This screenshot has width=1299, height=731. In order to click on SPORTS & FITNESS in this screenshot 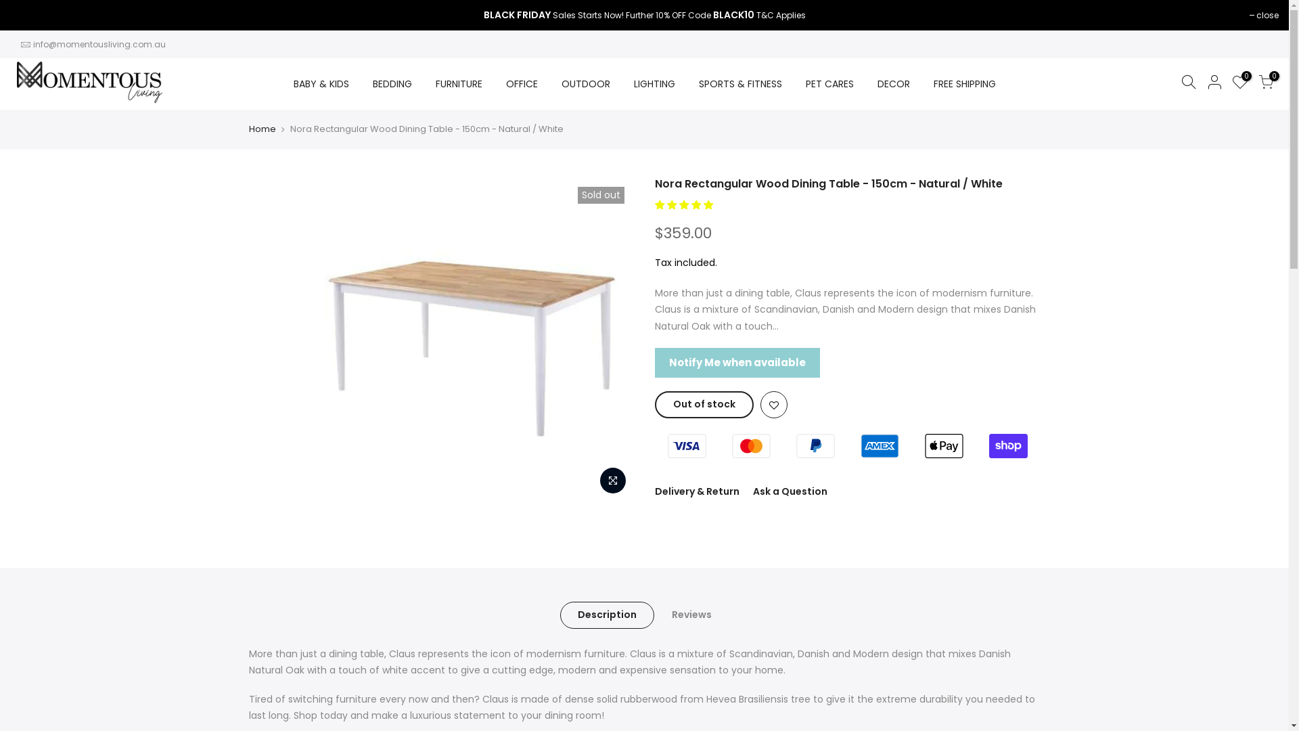, I will do `click(740, 84)`.